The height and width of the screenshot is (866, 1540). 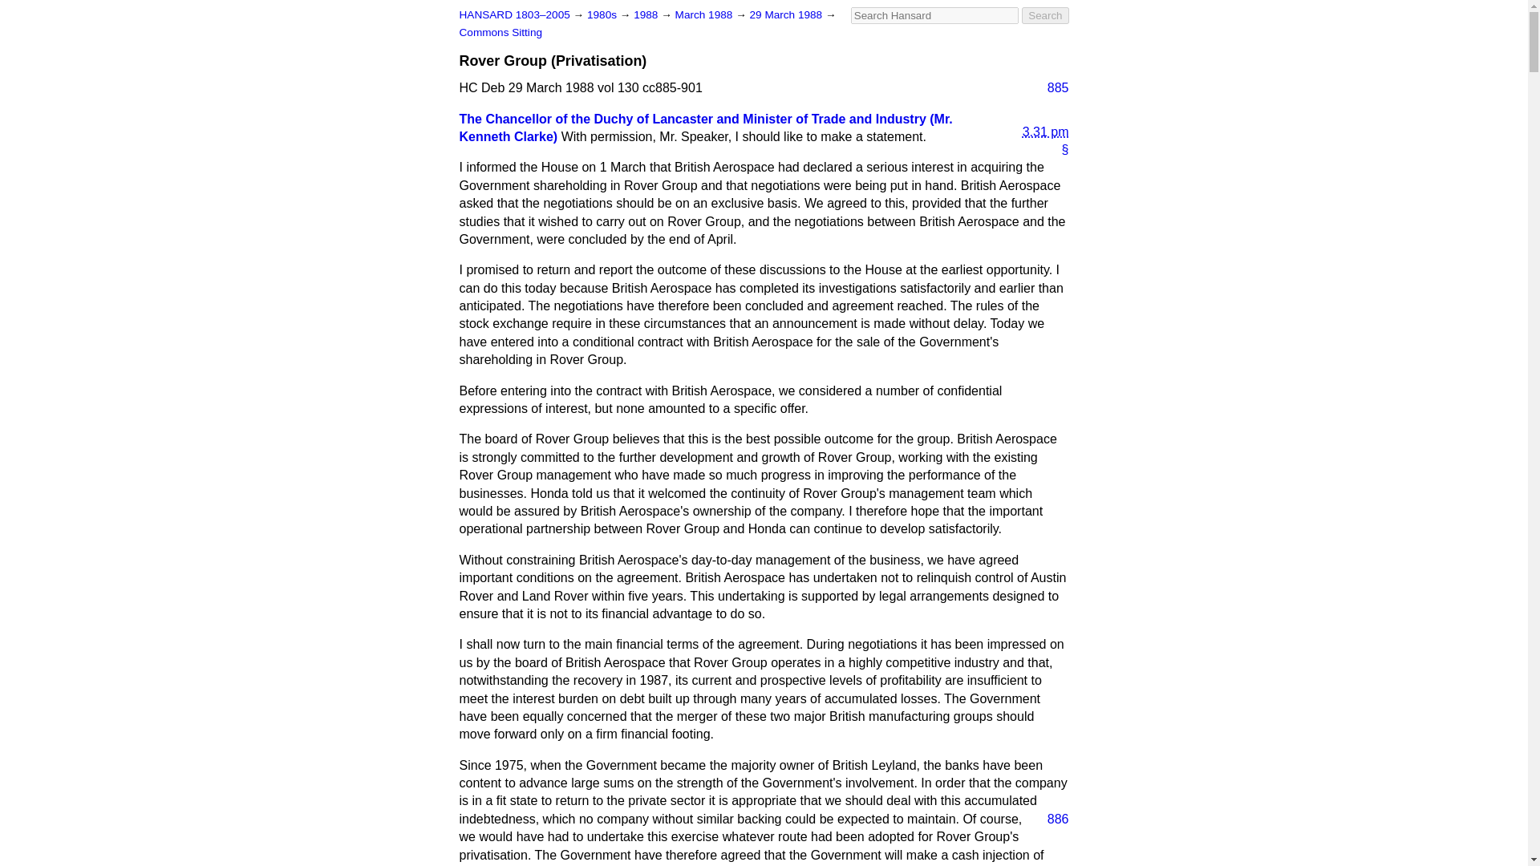 I want to click on 1980s, so click(x=603, y=14).